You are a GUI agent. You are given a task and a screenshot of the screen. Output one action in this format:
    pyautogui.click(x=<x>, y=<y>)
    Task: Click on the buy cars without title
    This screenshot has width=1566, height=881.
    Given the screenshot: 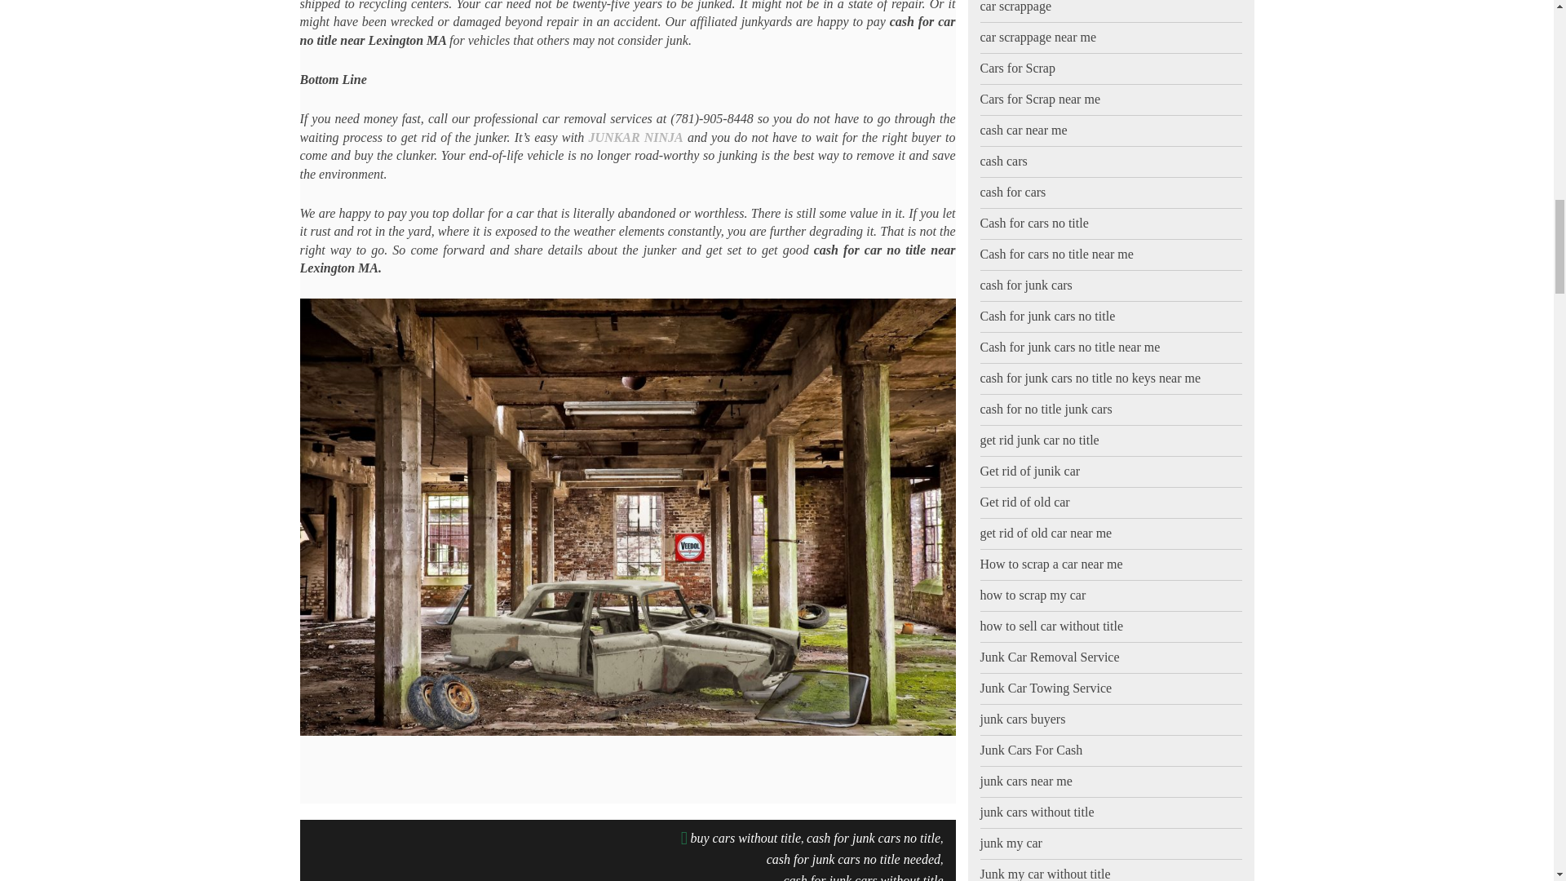 What is the action you would take?
    pyautogui.click(x=745, y=839)
    